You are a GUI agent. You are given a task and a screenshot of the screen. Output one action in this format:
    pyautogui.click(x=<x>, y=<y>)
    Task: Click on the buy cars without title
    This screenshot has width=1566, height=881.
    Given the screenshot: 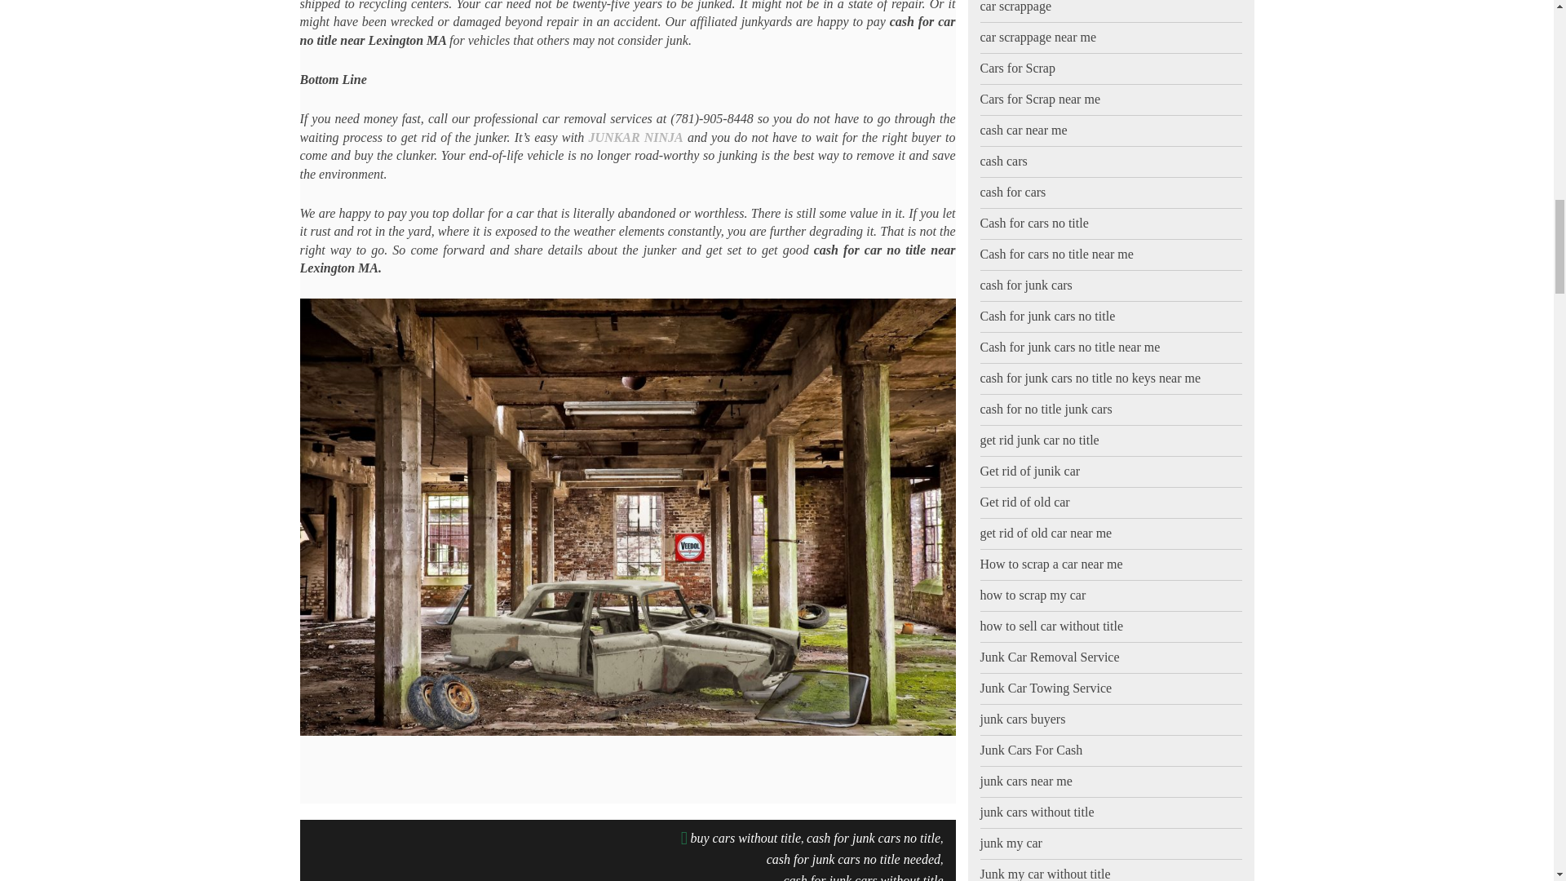 What is the action you would take?
    pyautogui.click(x=745, y=839)
    